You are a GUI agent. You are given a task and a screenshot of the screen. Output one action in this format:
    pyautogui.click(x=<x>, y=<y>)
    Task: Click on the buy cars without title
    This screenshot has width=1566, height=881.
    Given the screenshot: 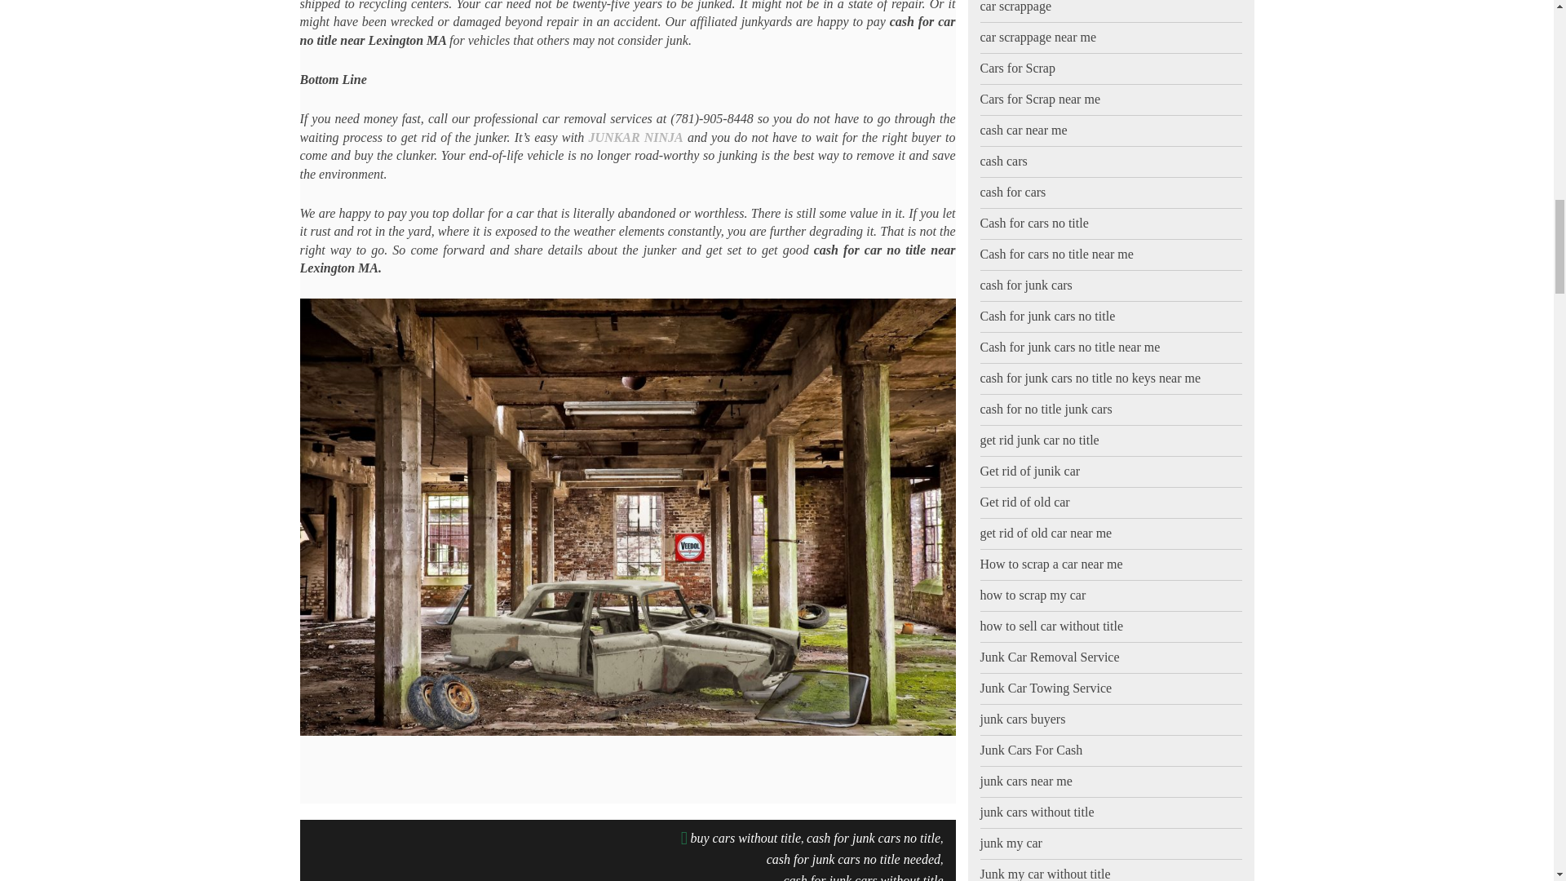 What is the action you would take?
    pyautogui.click(x=745, y=839)
    